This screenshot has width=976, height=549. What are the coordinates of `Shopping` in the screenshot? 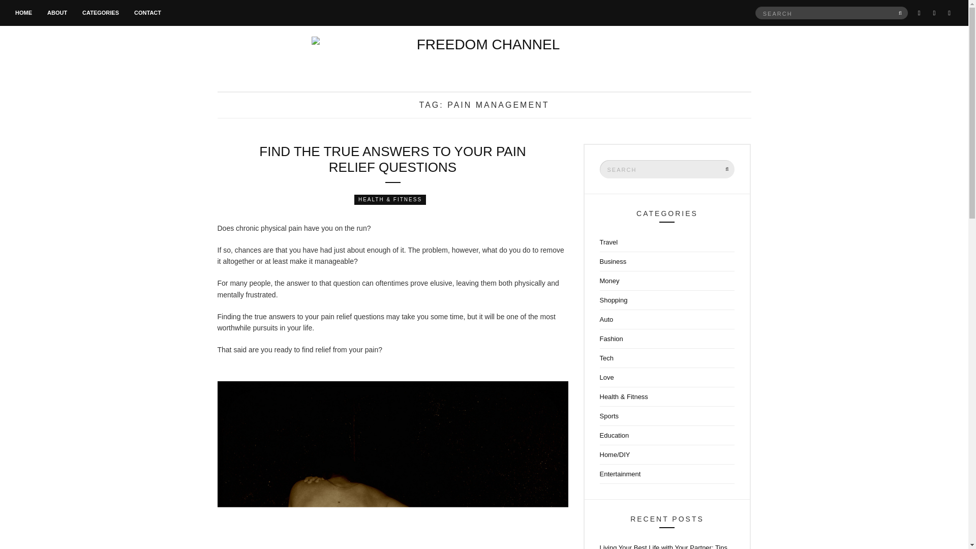 It's located at (667, 300).